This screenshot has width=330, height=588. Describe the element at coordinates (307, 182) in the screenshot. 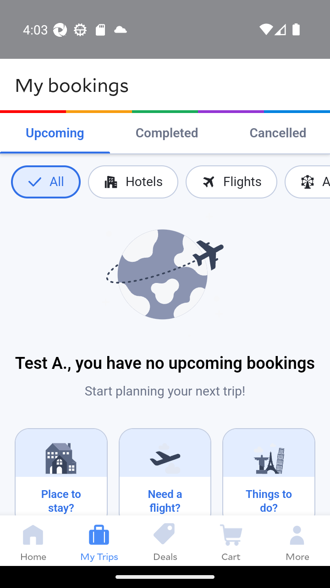

I see `Activities` at that location.